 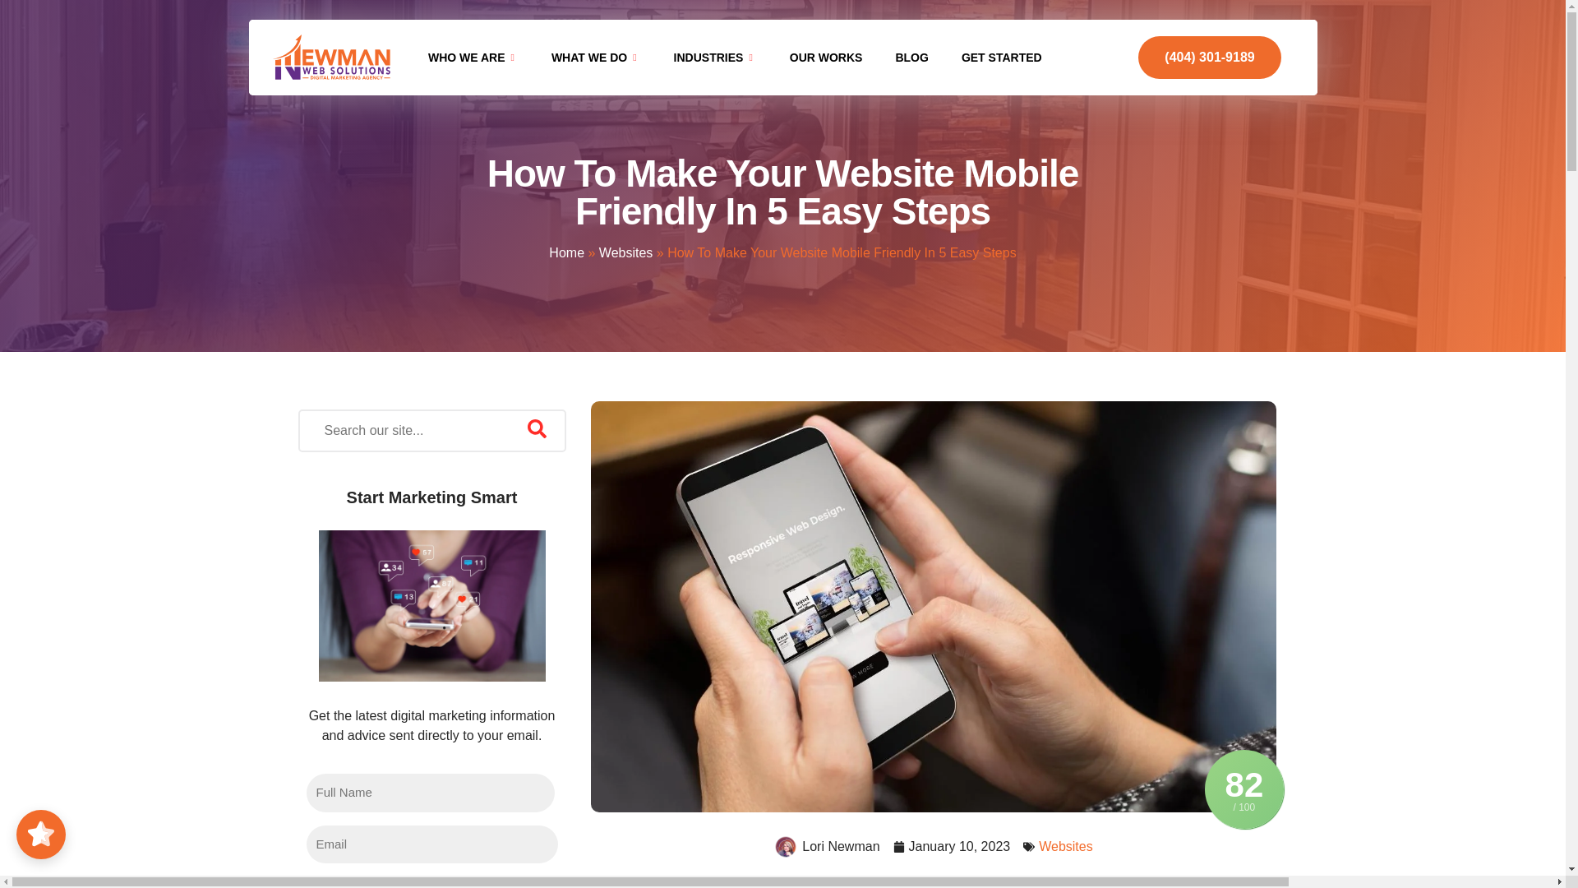 I want to click on BLOG, so click(x=911, y=58).